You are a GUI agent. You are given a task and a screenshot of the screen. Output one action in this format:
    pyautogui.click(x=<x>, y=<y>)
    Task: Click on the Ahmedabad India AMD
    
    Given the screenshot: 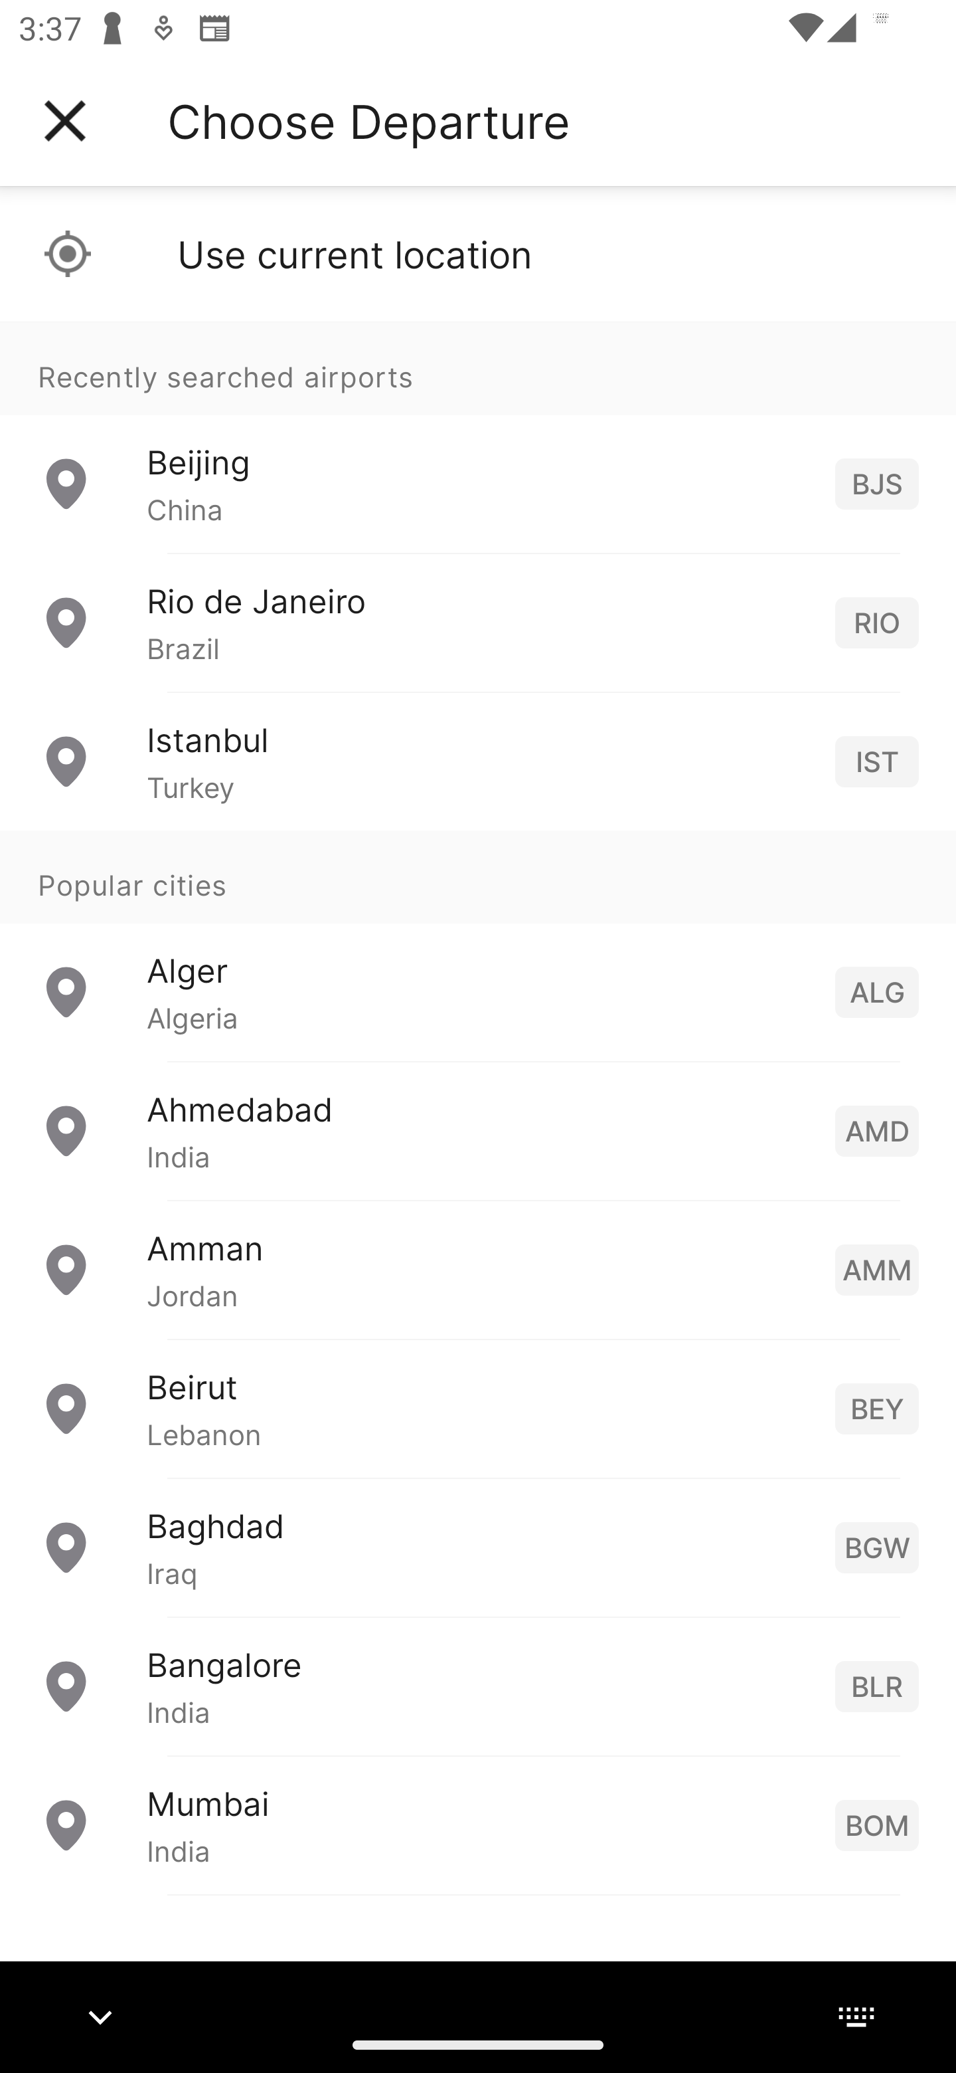 What is the action you would take?
    pyautogui.click(x=478, y=1131)
    